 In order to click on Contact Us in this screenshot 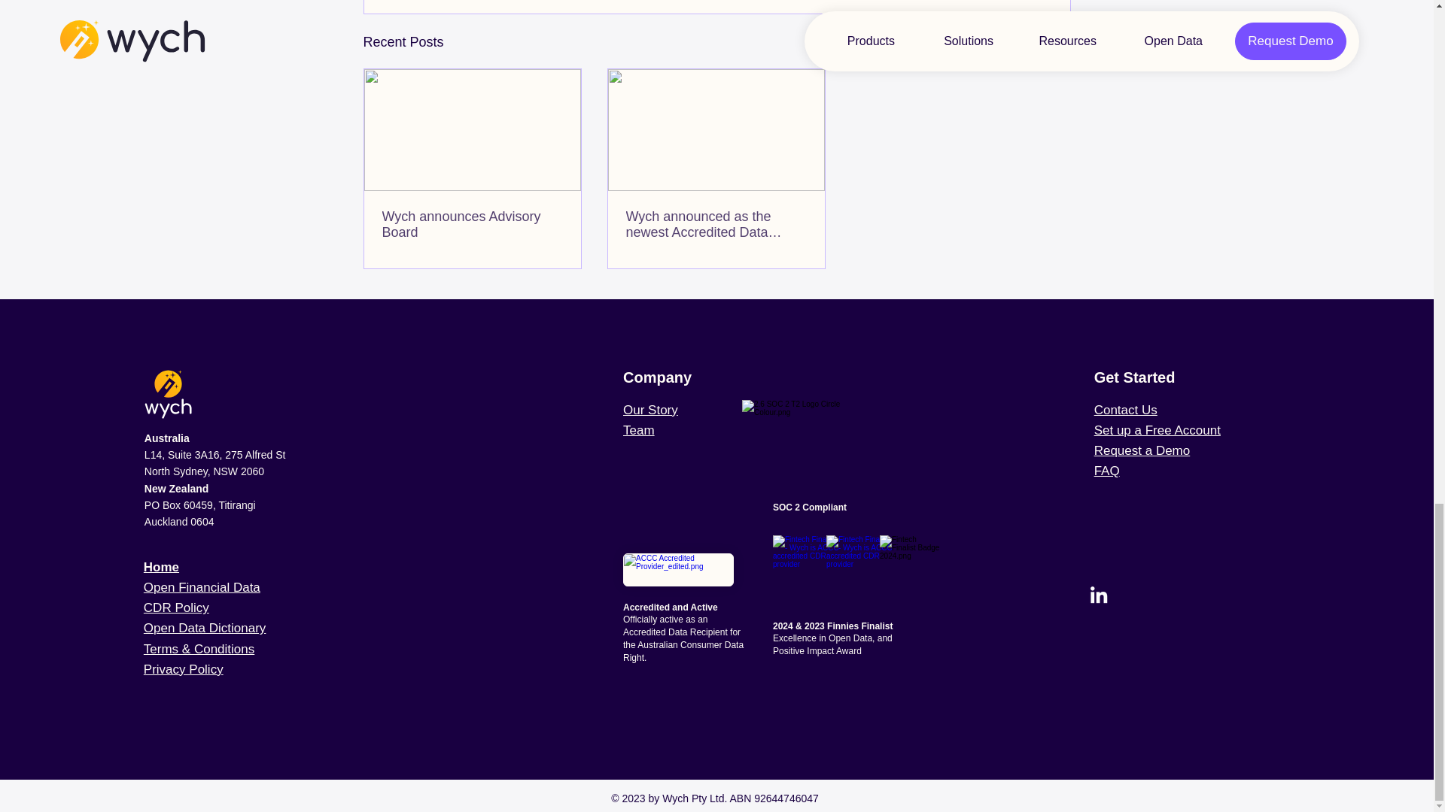, I will do `click(1125, 410)`.